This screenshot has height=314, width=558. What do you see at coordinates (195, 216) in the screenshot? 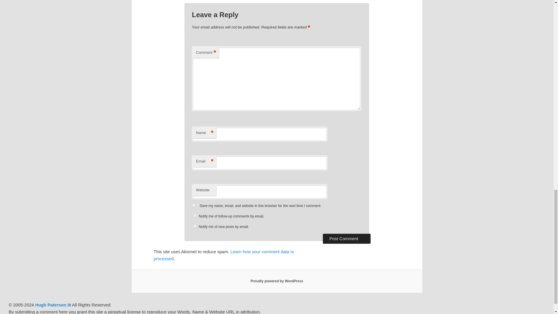
I see `subscribe` at bounding box center [195, 216].